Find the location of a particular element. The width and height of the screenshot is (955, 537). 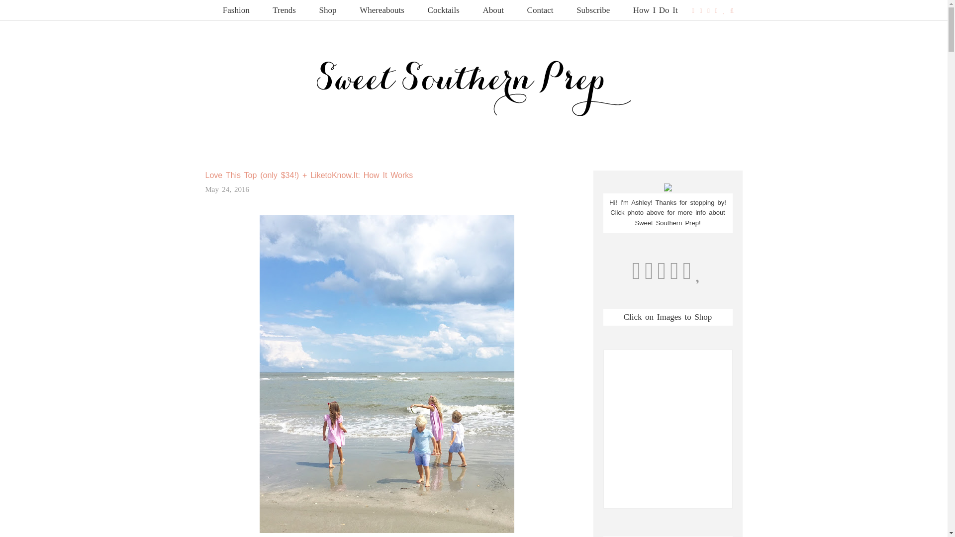

How I Do It is located at coordinates (656, 10).